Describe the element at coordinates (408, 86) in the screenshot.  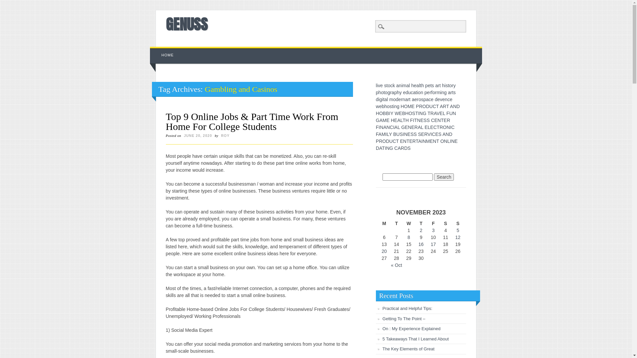
I see `a` at that location.